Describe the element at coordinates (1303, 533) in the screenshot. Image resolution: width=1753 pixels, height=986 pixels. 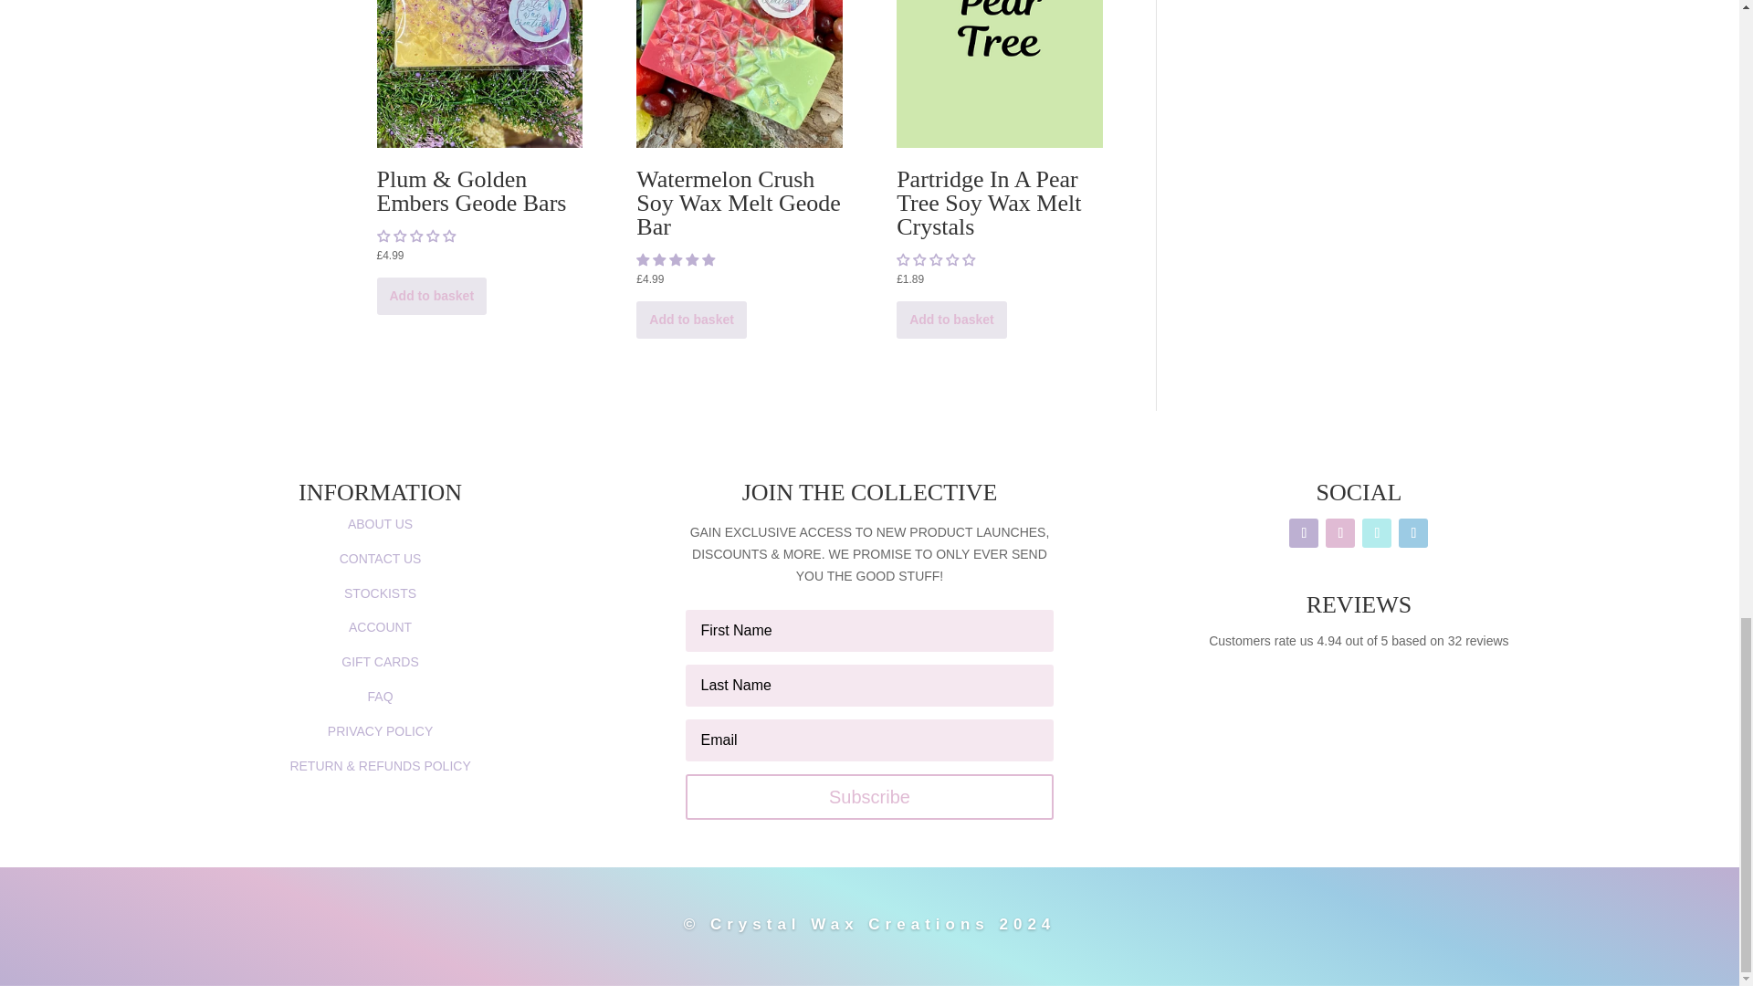
I see `Follow on Facebook` at that location.